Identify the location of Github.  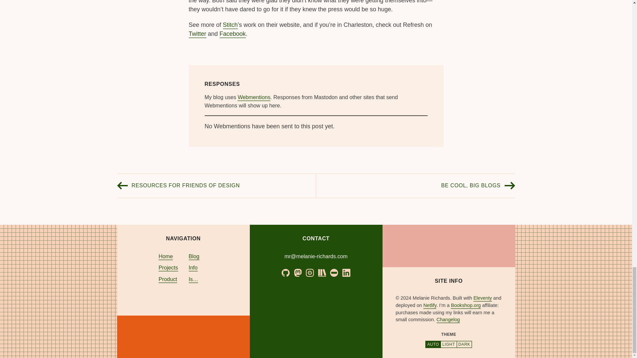
(285, 275).